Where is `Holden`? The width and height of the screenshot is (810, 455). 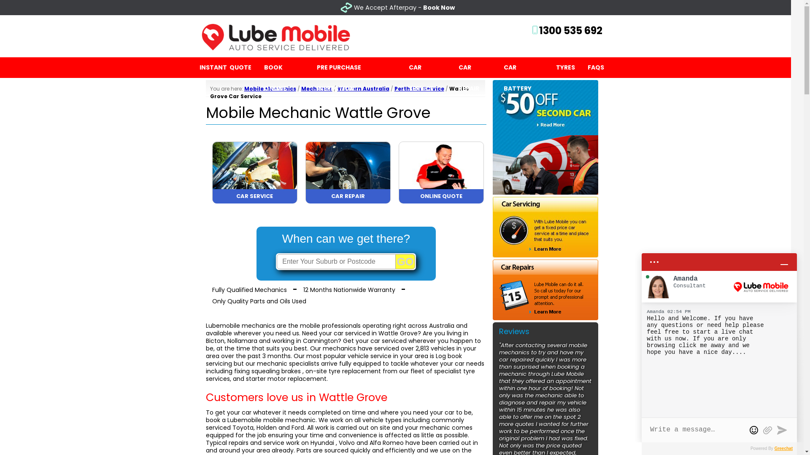
Holden is located at coordinates (267, 428).